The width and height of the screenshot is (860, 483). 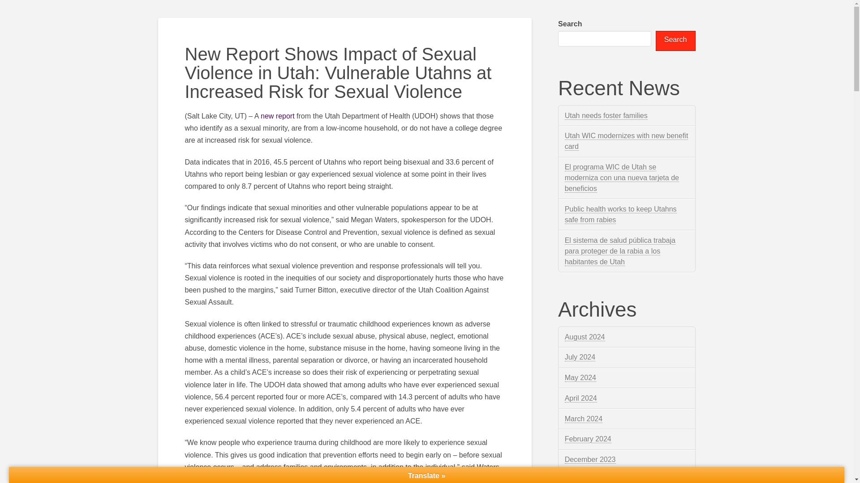 I want to click on February 2024, so click(x=588, y=439).